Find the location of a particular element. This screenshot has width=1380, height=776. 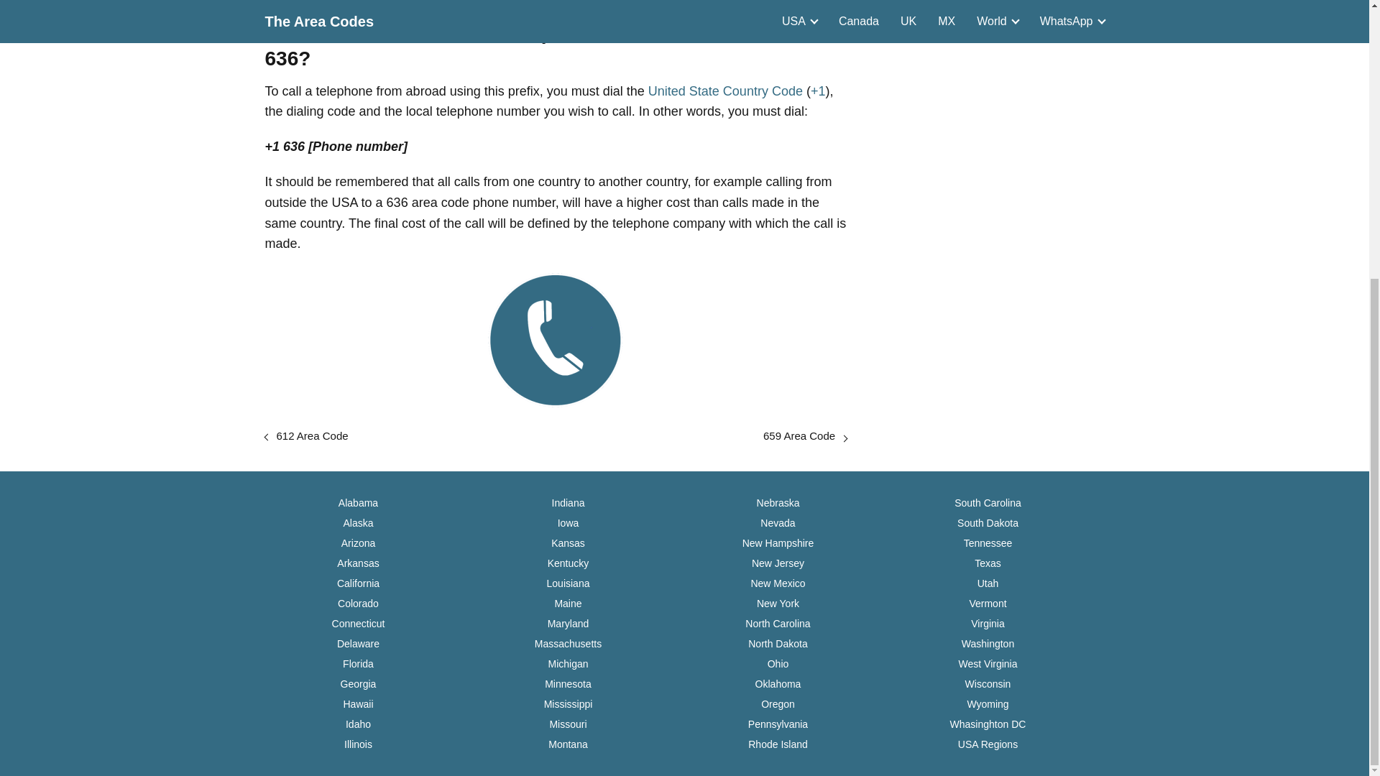

Alaska is located at coordinates (357, 523).